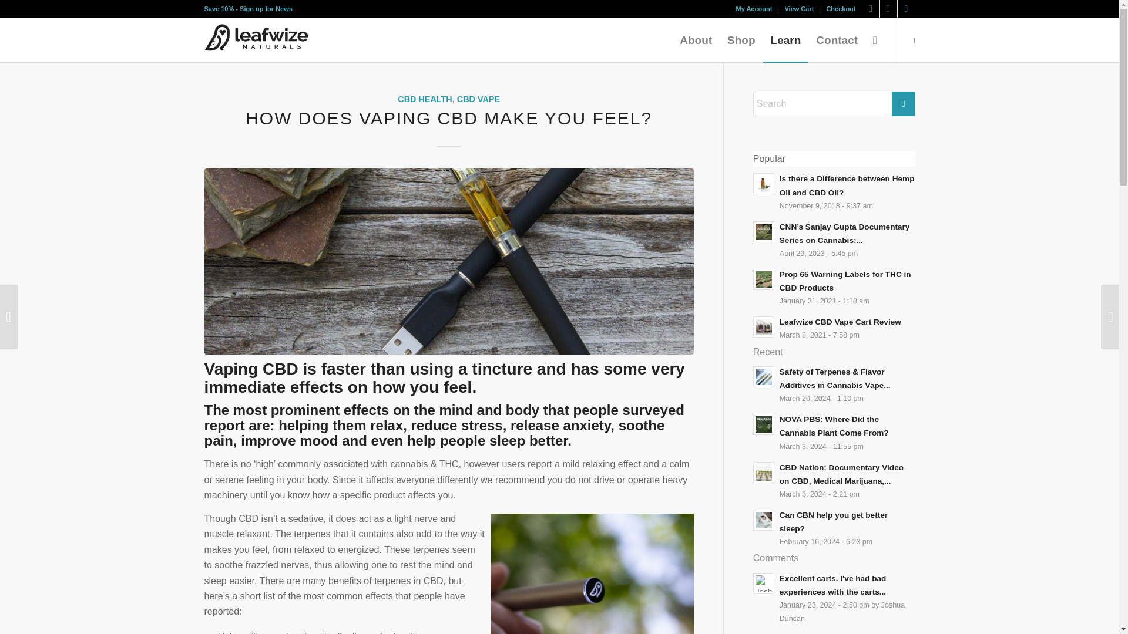 The height and width of the screenshot is (634, 1128). Describe the element at coordinates (741, 40) in the screenshot. I see `Shop` at that location.